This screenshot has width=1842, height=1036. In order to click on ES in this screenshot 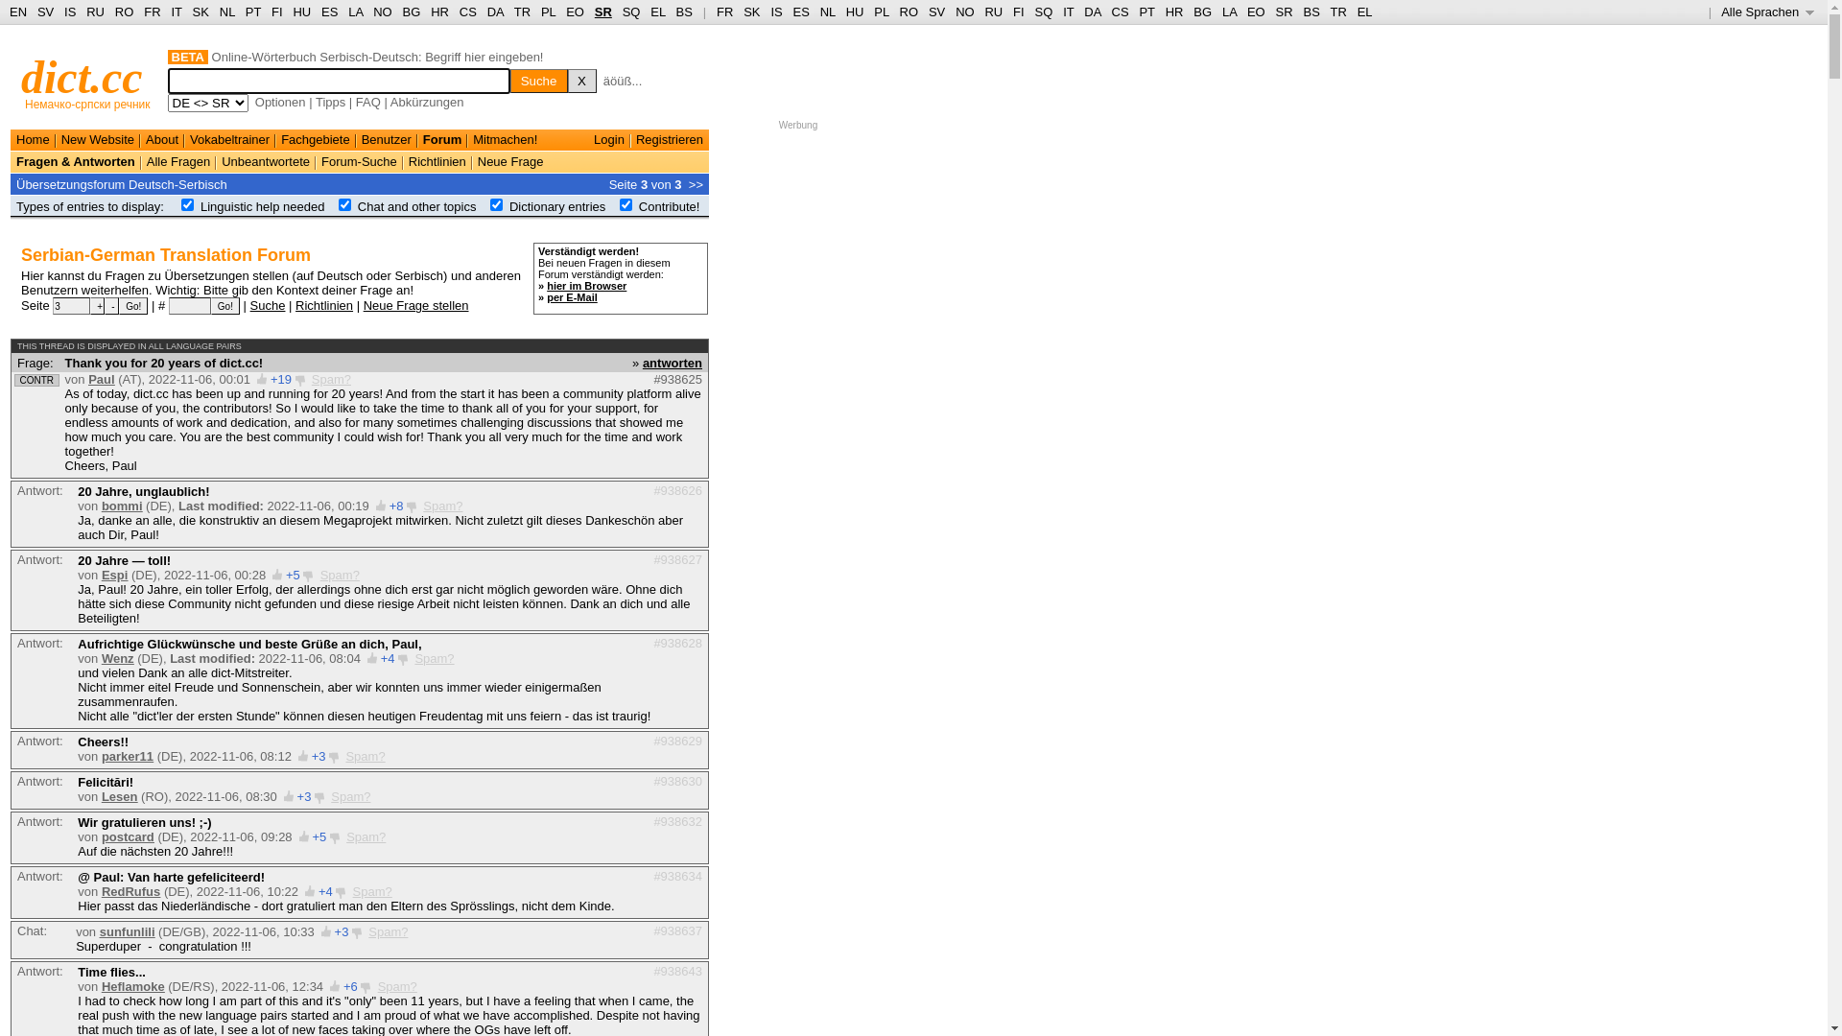, I will do `click(330, 12)`.